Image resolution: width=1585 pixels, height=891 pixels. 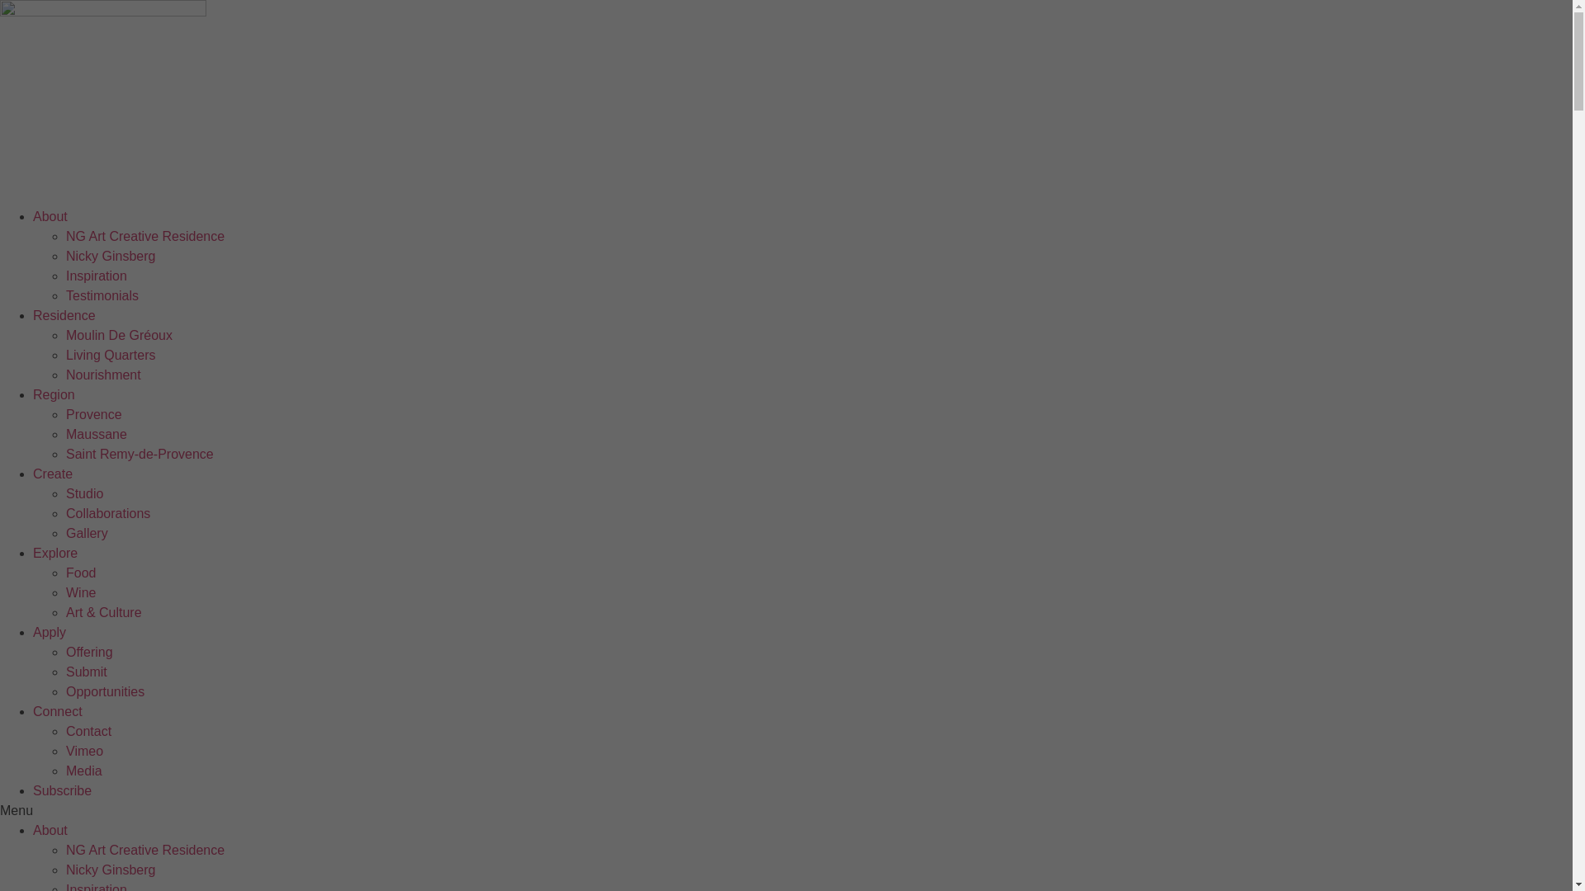 What do you see at coordinates (63, 790) in the screenshot?
I see `Subscribe` at bounding box center [63, 790].